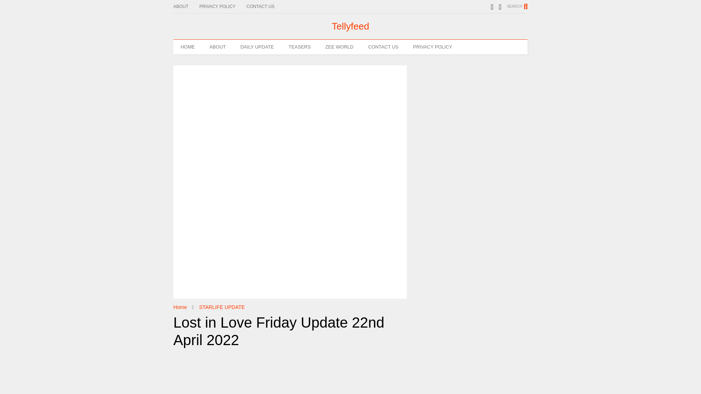  What do you see at coordinates (223, 7) in the screenshot?
I see `PRIVACY POLICY` at bounding box center [223, 7].